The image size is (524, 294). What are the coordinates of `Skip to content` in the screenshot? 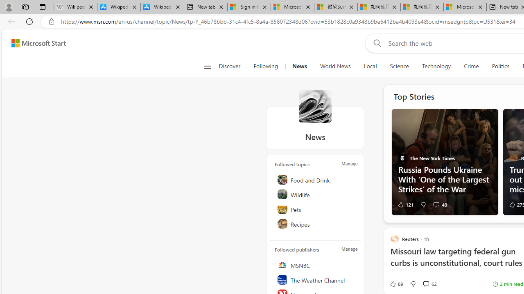 It's located at (35, 43).